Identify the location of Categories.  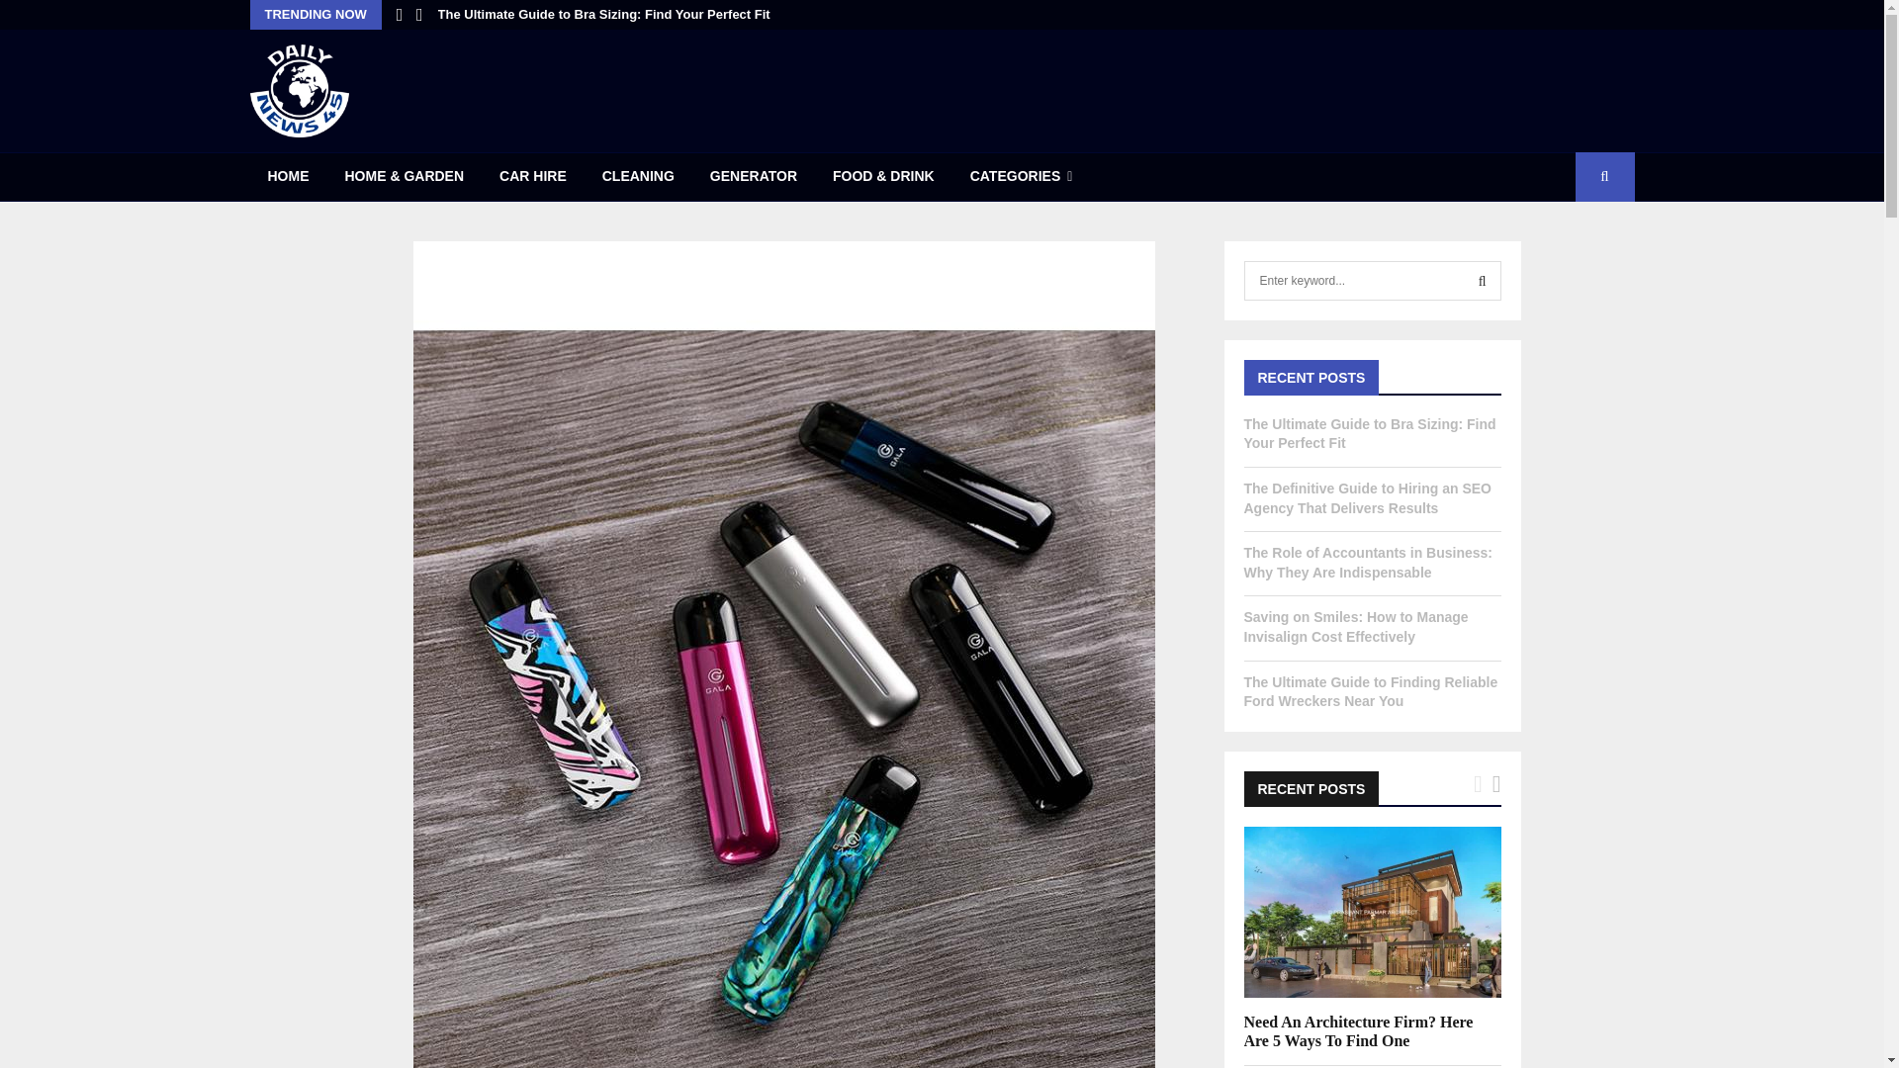
(1021, 177).